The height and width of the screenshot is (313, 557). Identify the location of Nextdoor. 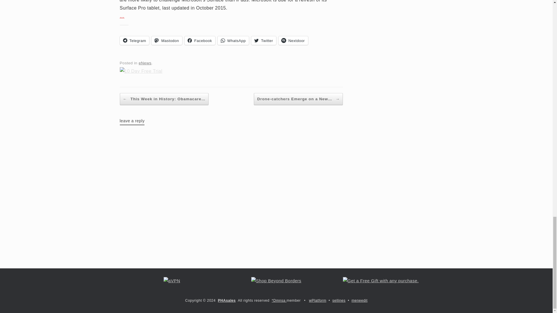
(293, 41).